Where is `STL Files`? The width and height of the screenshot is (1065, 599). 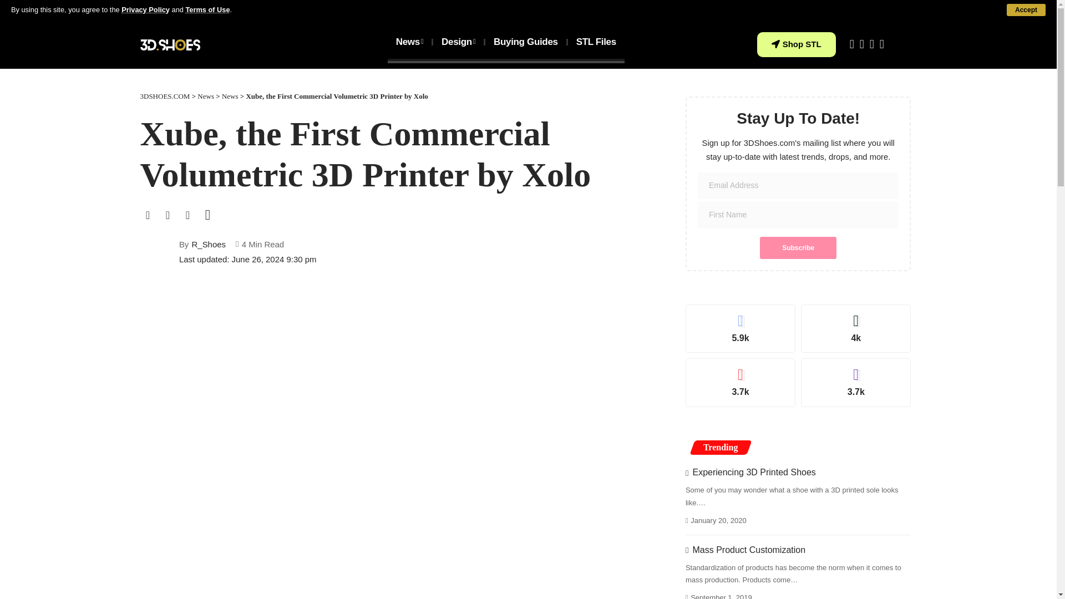
STL Files is located at coordinates (596, 42).